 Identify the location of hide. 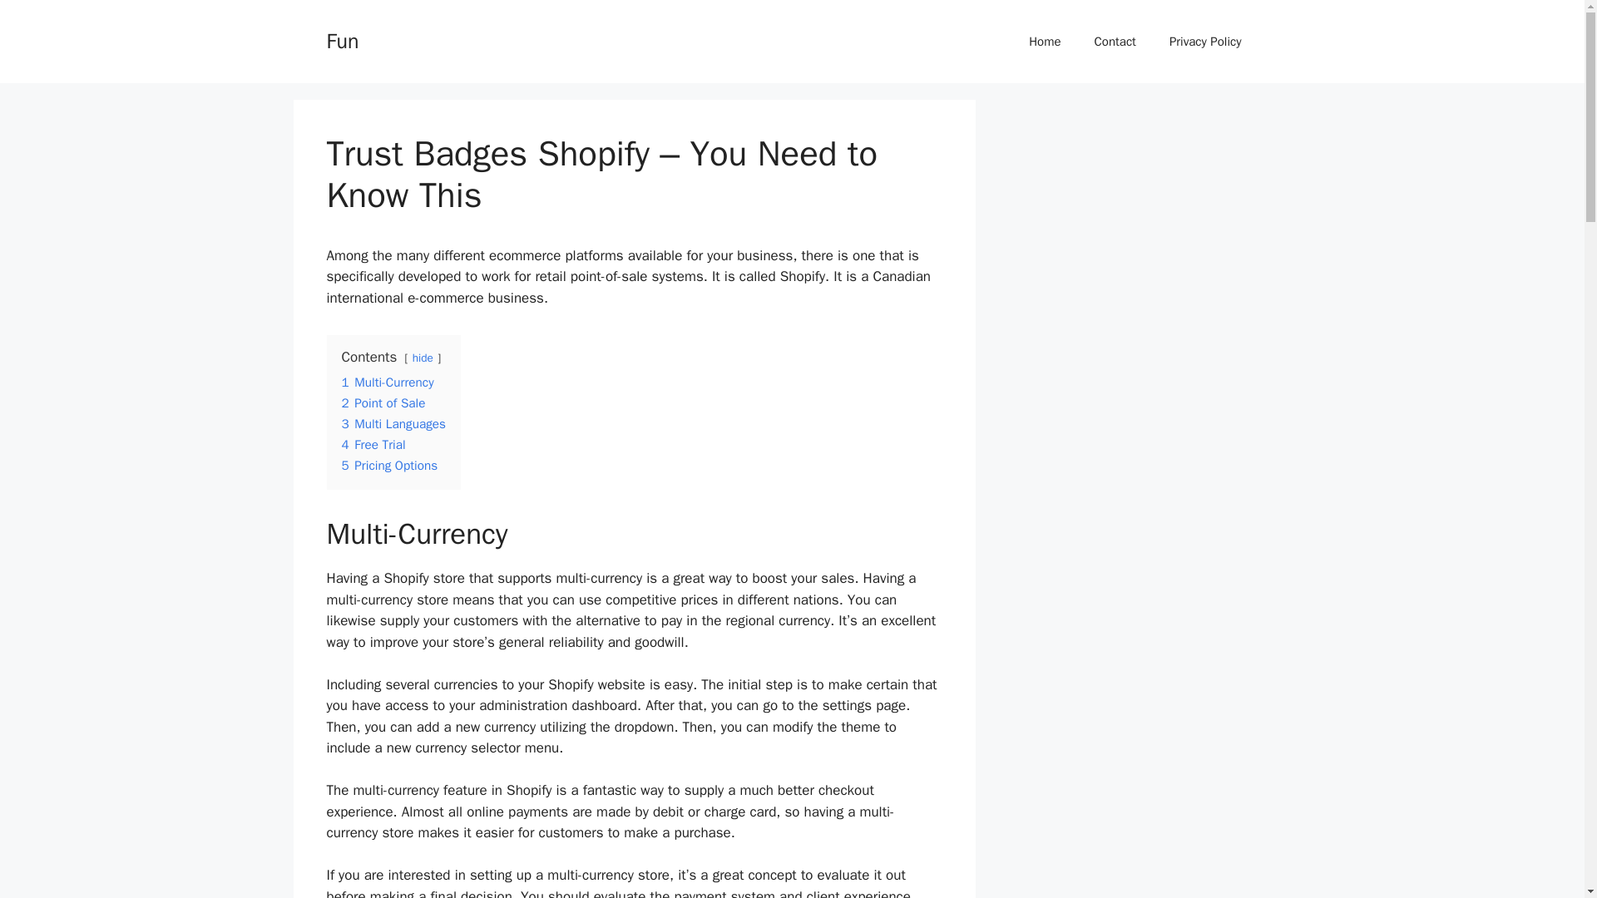
(423, 358).